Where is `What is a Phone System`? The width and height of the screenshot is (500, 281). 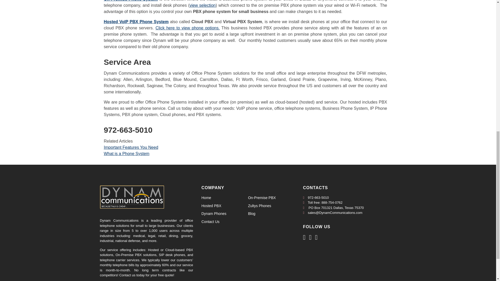 What is a Phone System is located at coordinates (126, 154).